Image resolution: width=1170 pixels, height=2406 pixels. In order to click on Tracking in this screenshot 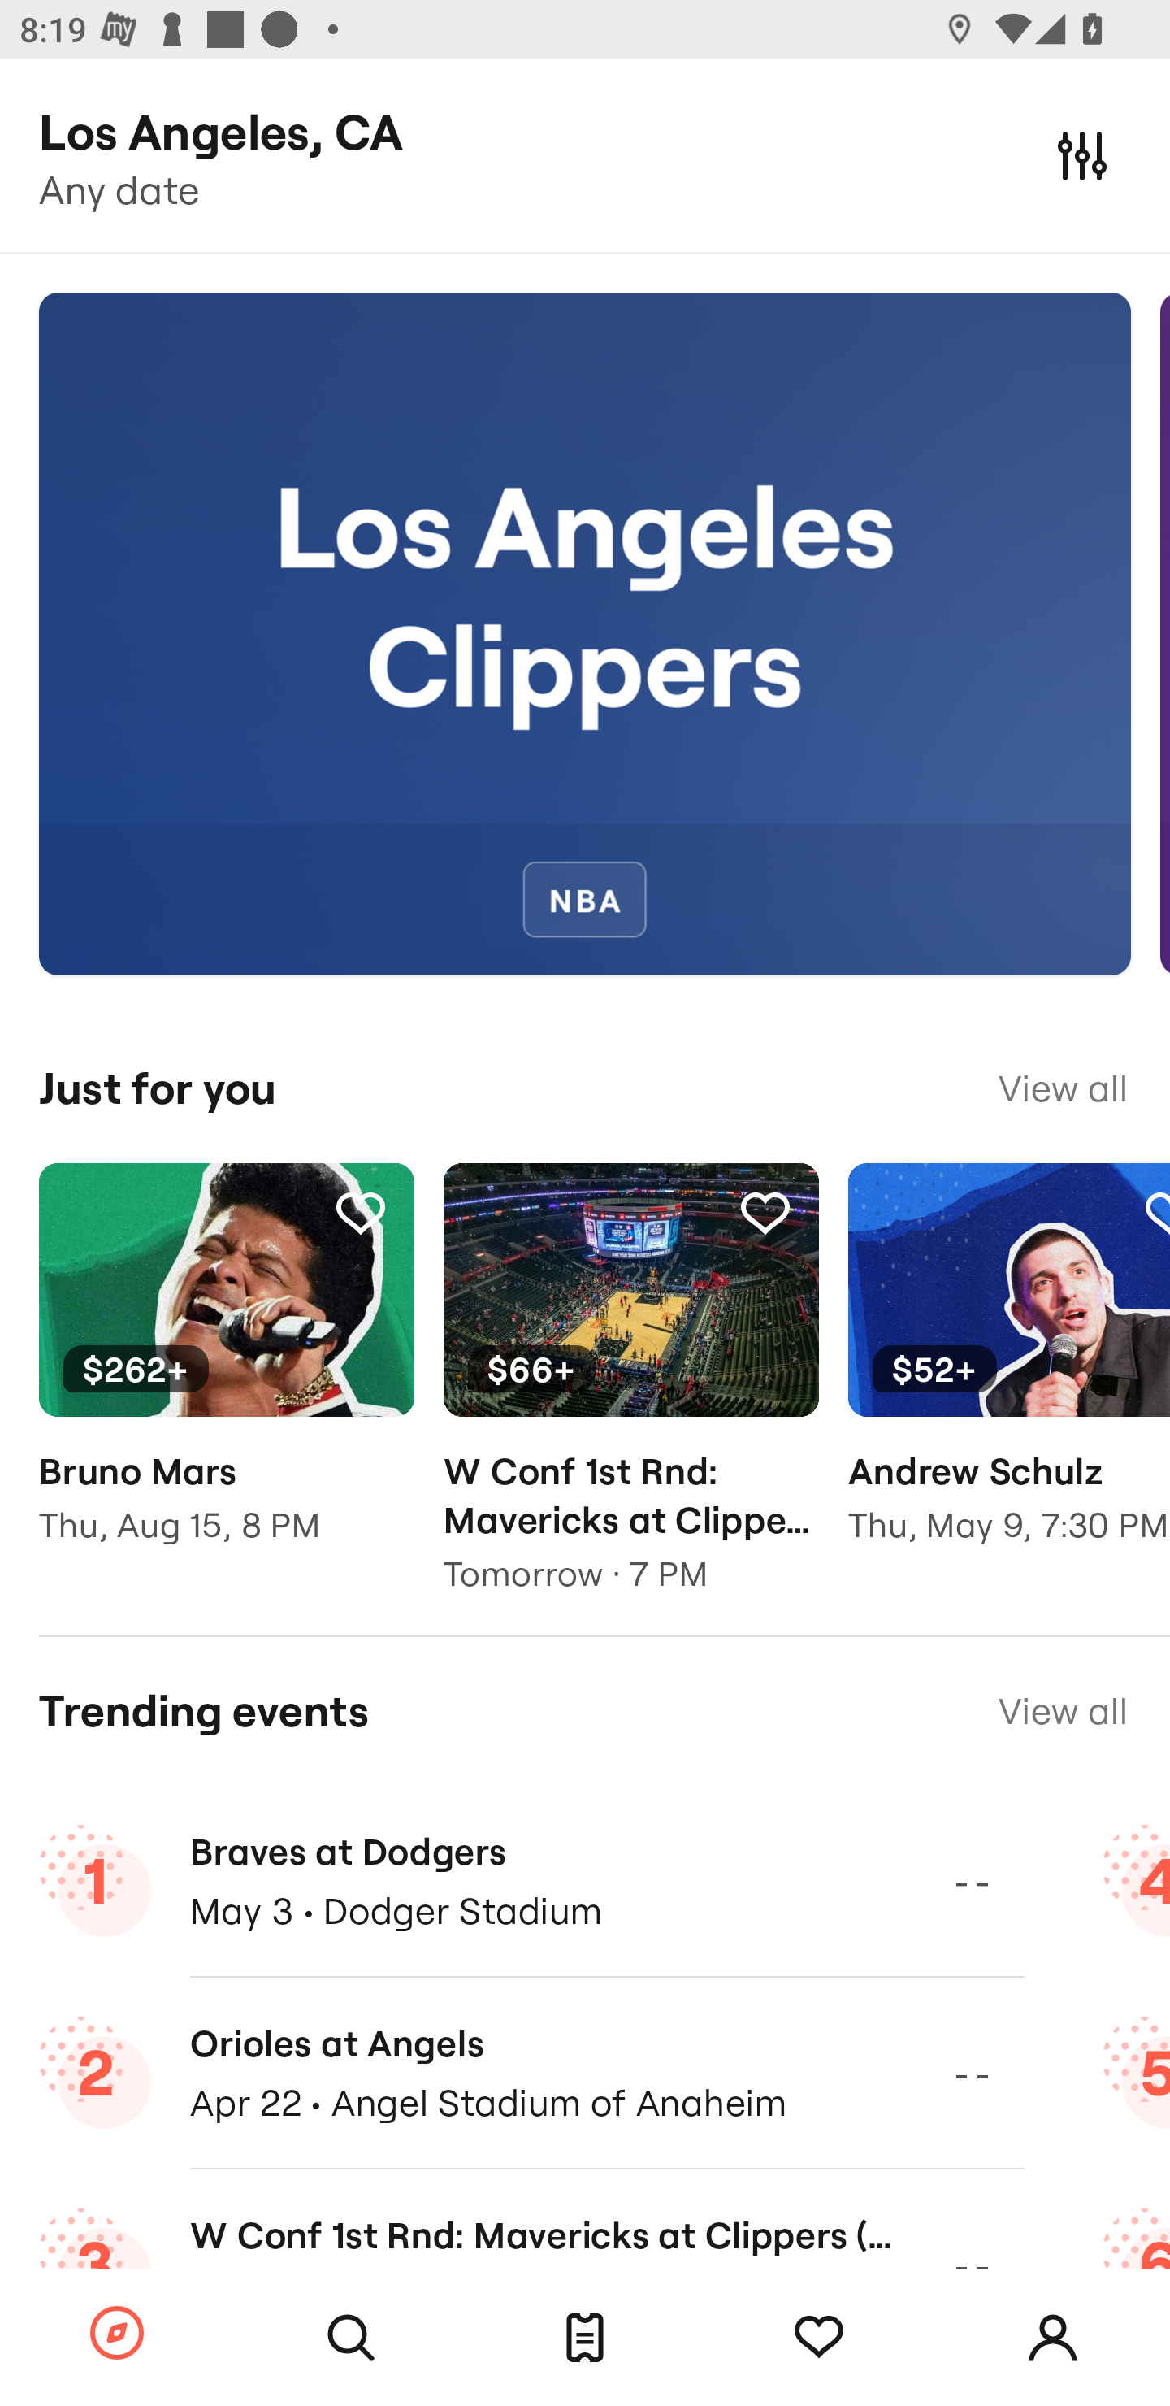, I will do `click(360, 1213)`.